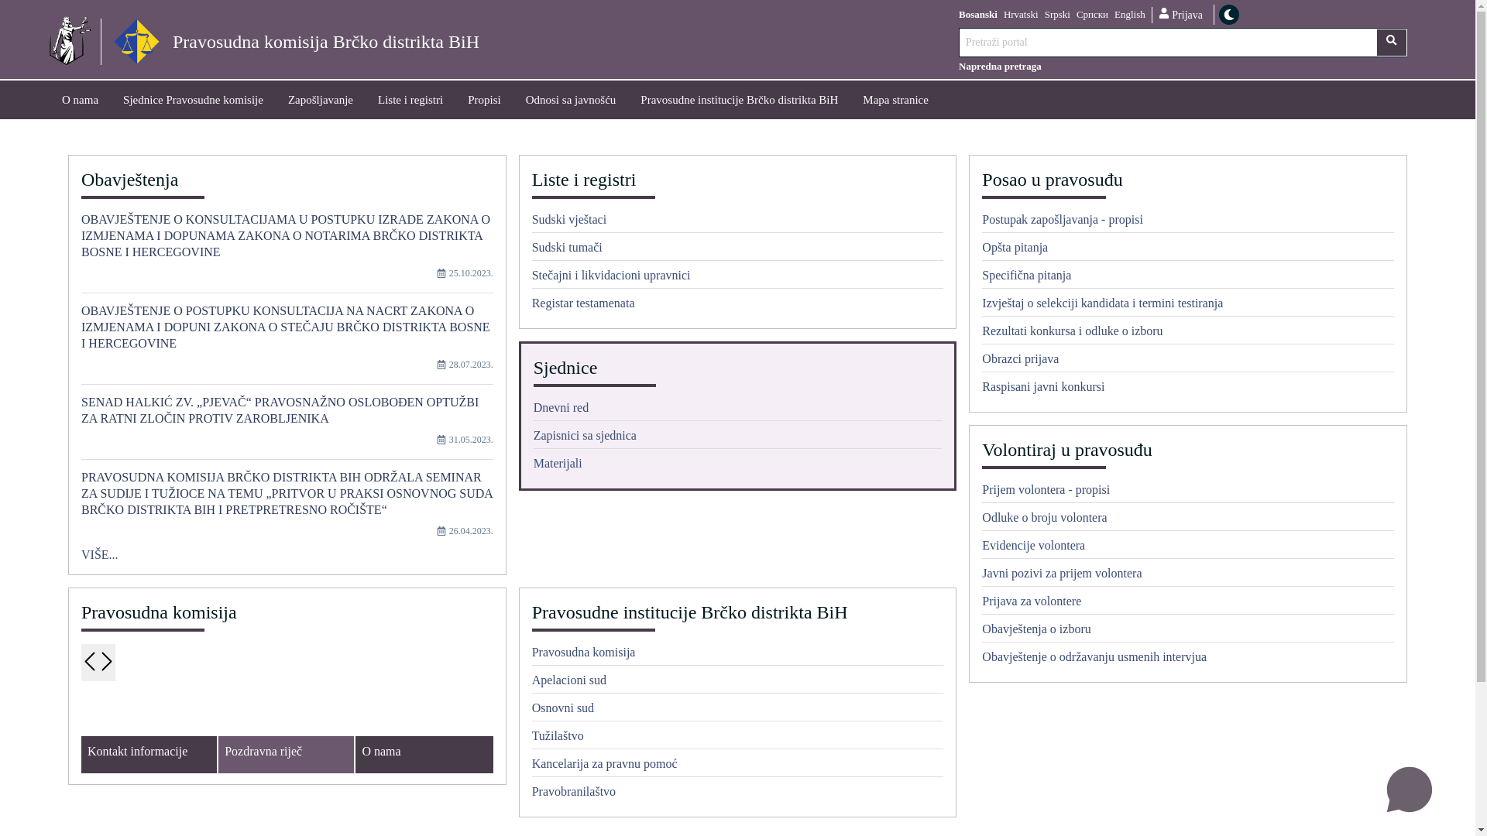 The height and width of the screenshot is (836, 1487). What do you see at coordinates (1188, 492) in the screenshot?
I see `Prijem volontera - propisi` at bounding box center [1188, 492].